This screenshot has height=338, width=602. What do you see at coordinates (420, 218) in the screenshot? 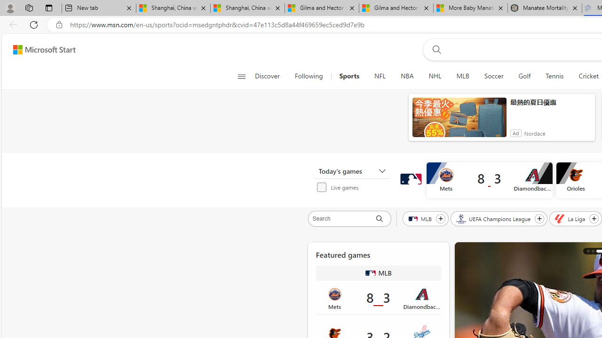
I see `MLB` at bounding box center [420, 218].